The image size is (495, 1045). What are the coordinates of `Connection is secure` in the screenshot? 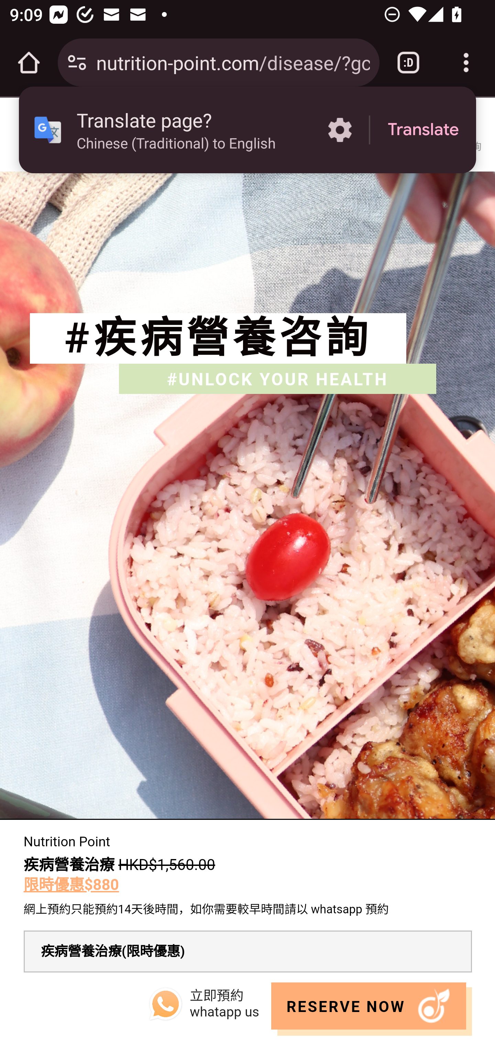 It's located at (77, 63).